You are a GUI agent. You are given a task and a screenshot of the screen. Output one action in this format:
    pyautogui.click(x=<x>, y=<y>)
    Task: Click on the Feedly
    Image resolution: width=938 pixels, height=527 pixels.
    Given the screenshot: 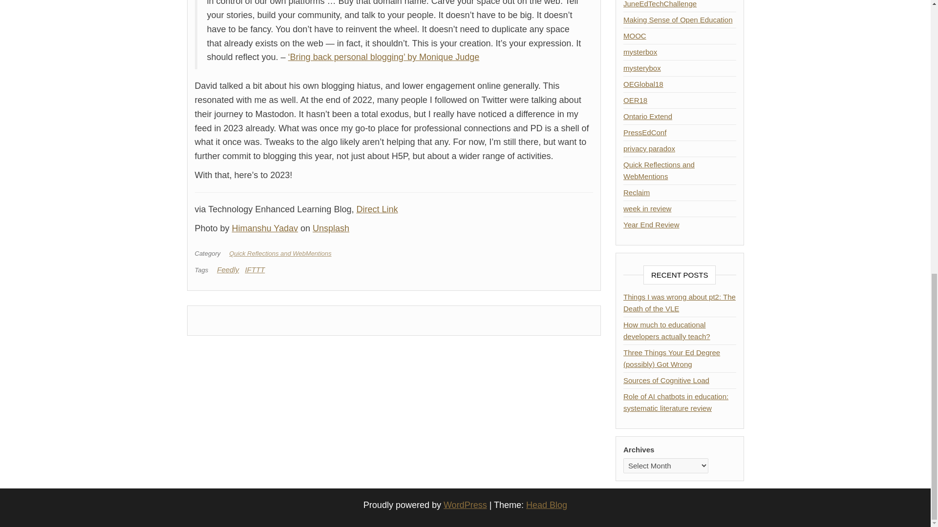 What is the action you would take?
    pyautogui.click(x=228, y=269)
    